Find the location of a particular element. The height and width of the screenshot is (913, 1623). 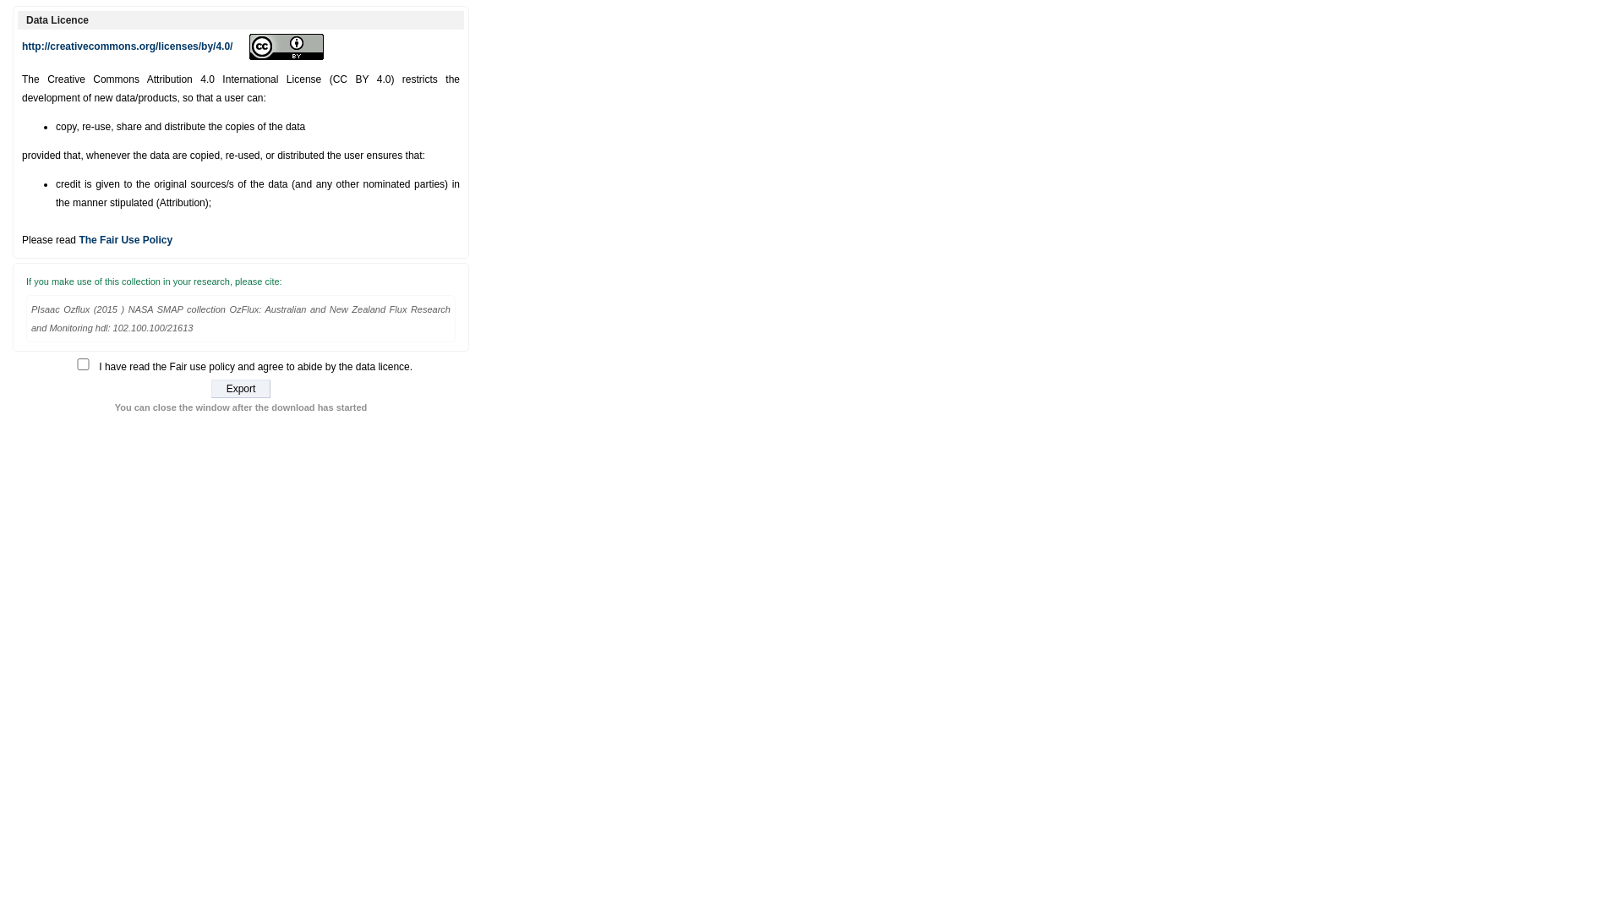

http://creativecommons.org/licenses/by/4.0/ is located at coordinates (127, 46).